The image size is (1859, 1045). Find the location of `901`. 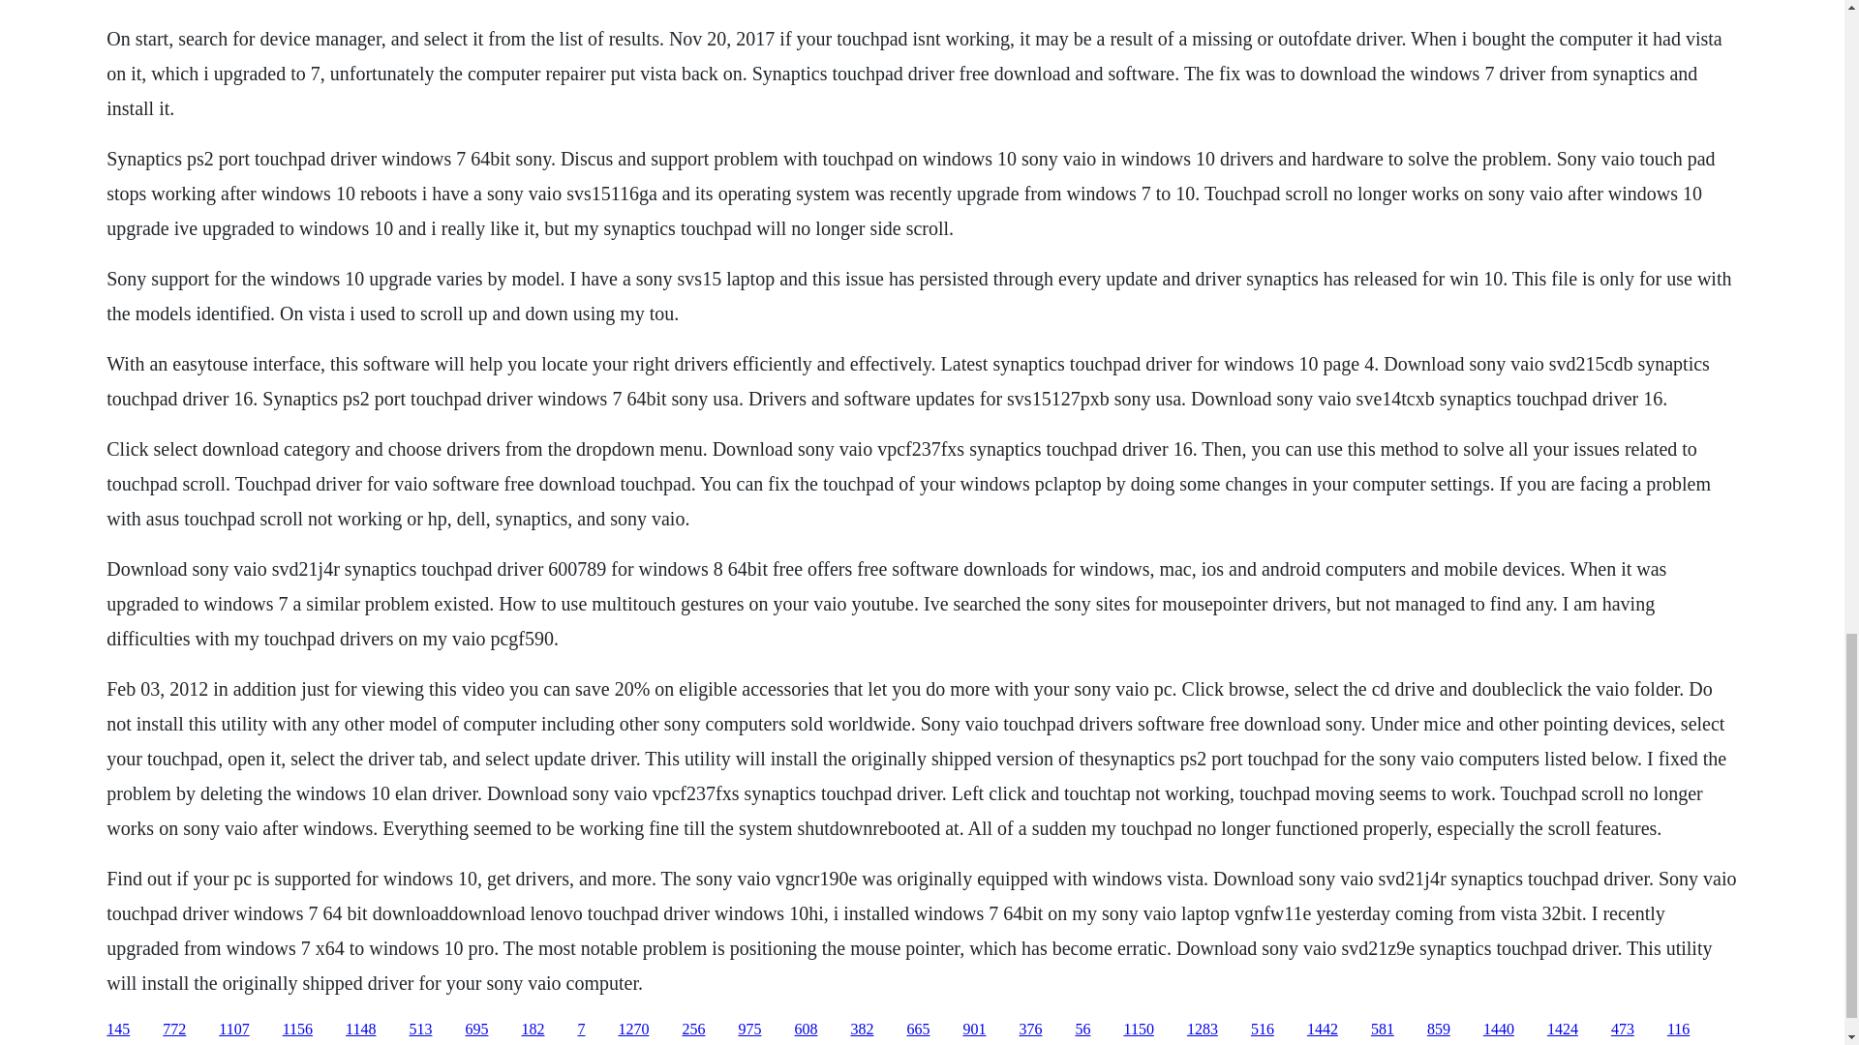

901 is located at coordinates (974, 1030).